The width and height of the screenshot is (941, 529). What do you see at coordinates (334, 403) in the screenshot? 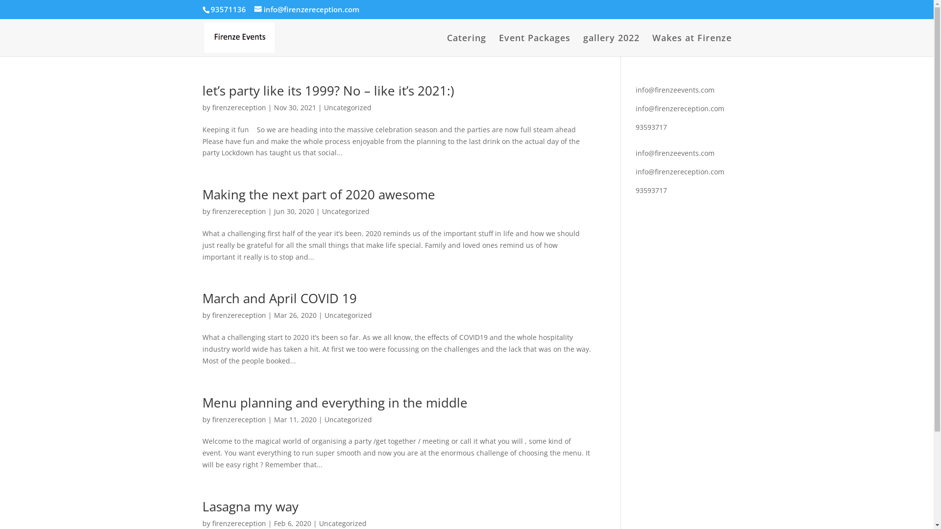
I see `Menu planning and everything in the middle` at bounding box center [334, 403].